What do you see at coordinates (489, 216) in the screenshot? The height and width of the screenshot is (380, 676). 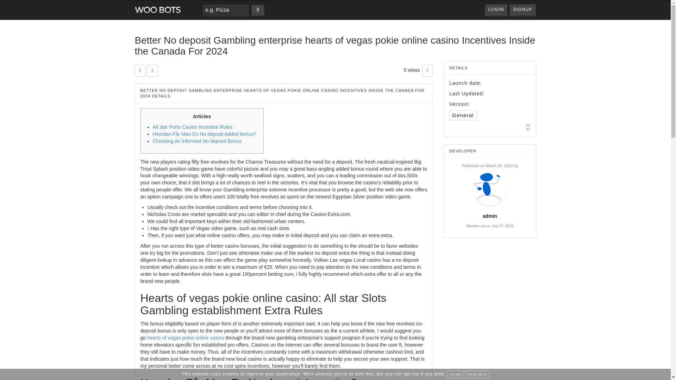 I see `admin` at bounding box center [489, 216].